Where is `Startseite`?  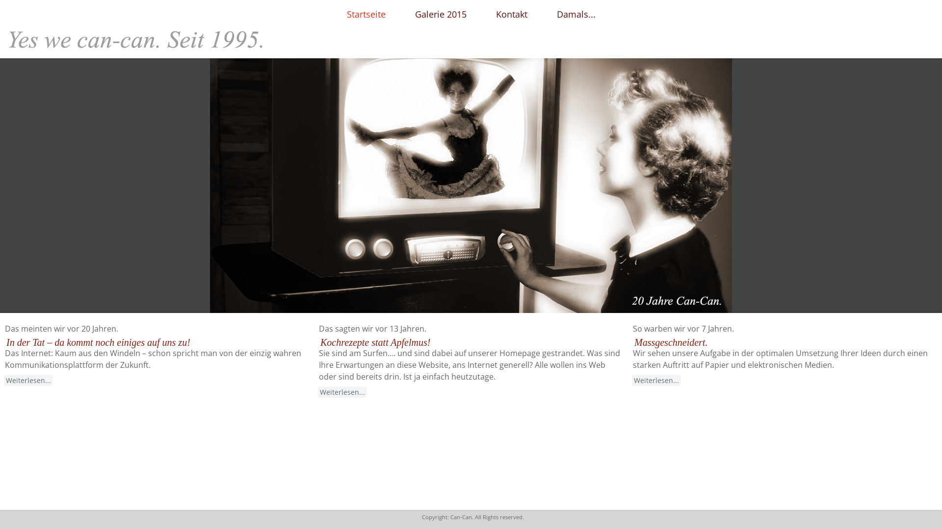 Startseite is located at coordinates (366, 15).